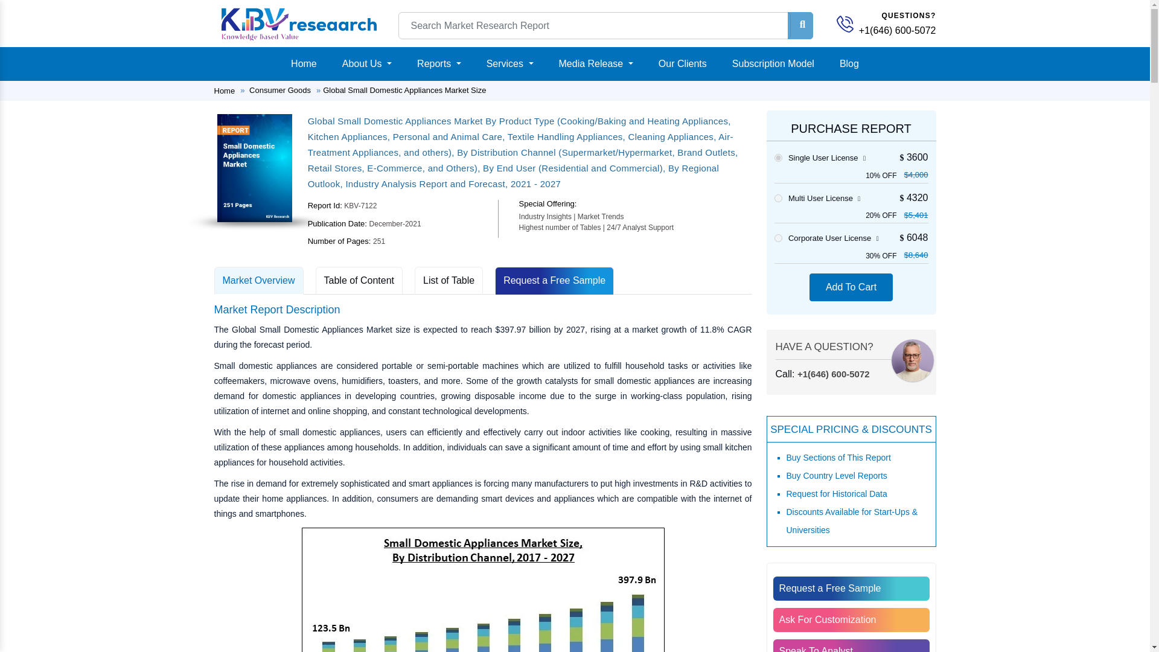 This screenshot has width=1159, height=652. What do you see at coordinates (773, 64) in the screenshot?
I see `Subscription Model` at bounding box center [773, 64].